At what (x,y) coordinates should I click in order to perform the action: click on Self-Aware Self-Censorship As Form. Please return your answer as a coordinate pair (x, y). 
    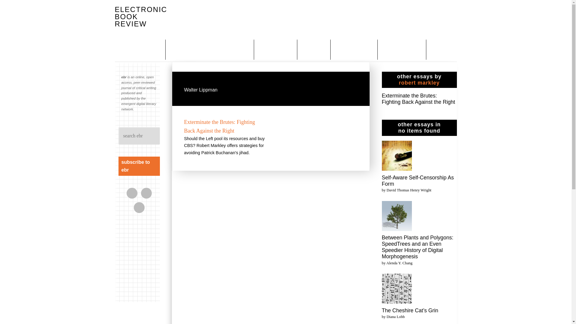
    Looking at the image, I should click on (397, 157).